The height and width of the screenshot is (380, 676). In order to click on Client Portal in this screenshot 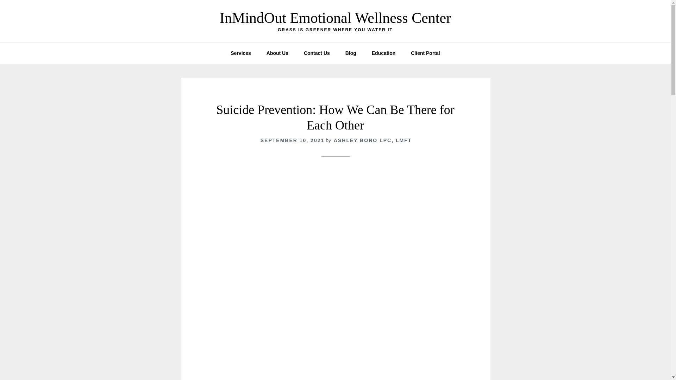, I will do `click(425, 53)`.